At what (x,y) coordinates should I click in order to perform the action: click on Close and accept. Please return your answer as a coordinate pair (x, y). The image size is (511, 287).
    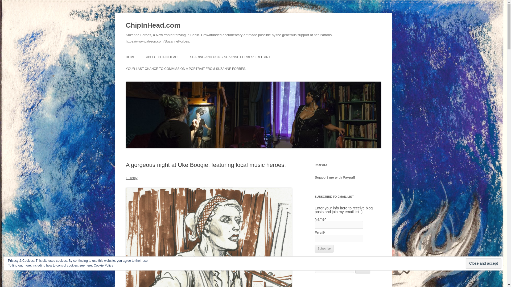
    Looking at the image, I should click on (483, 263).